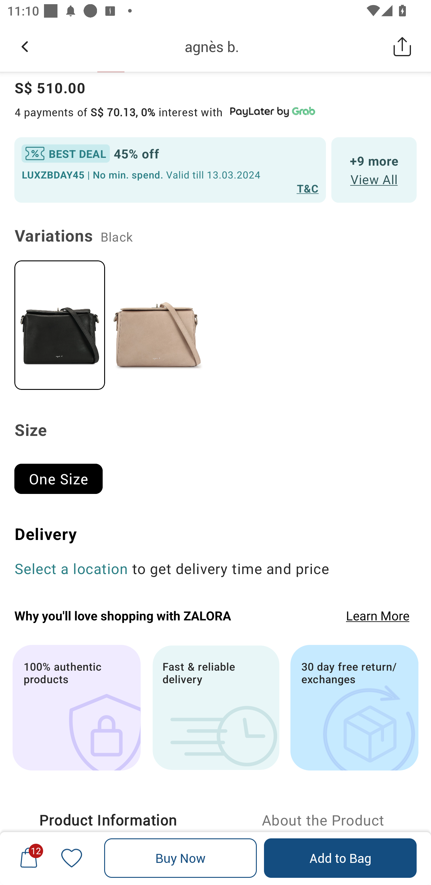 The image size is (431, 885). What do you see at coordinates (308, 188) in the screenshot?
I see `T&C` at bounding box center [308, 188].